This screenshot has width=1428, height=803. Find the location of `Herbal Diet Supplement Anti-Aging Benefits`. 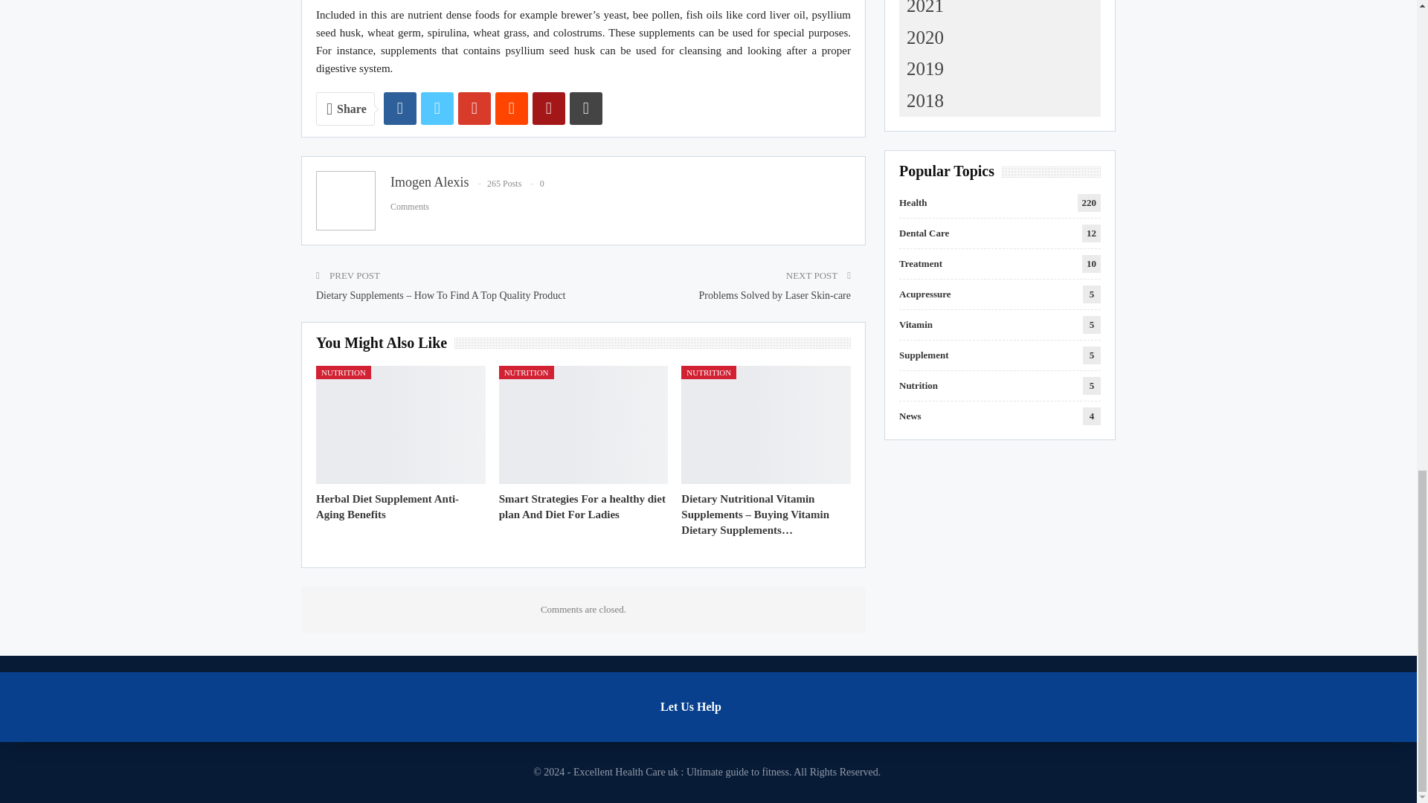

Herbal Diet Supplement Anti-Aging Benefits is located at coordinates (387, 506).